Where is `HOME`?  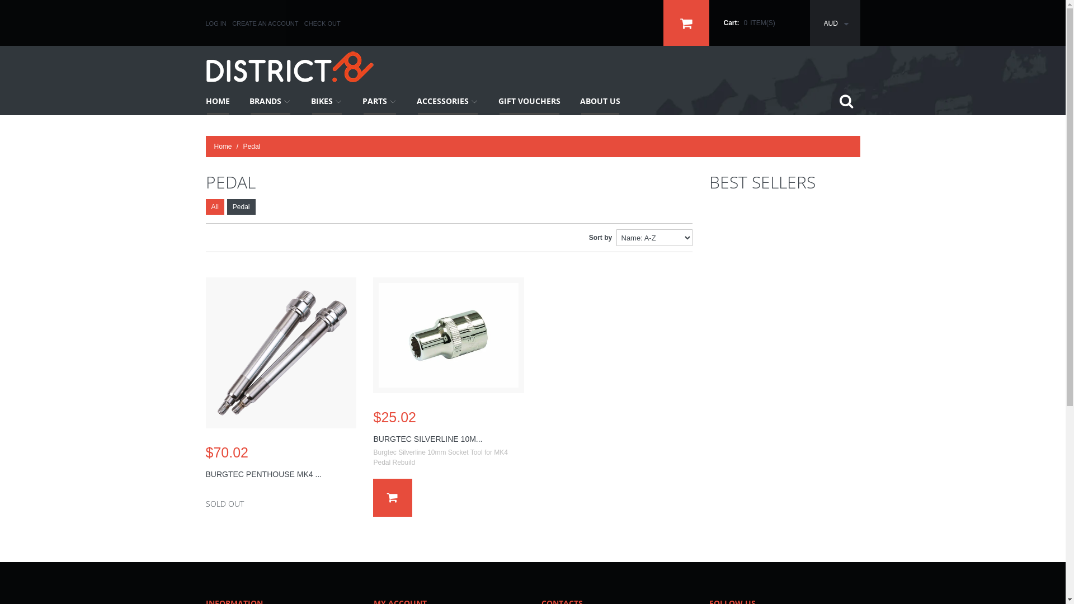 HOME is located at coordinates (217, 101).